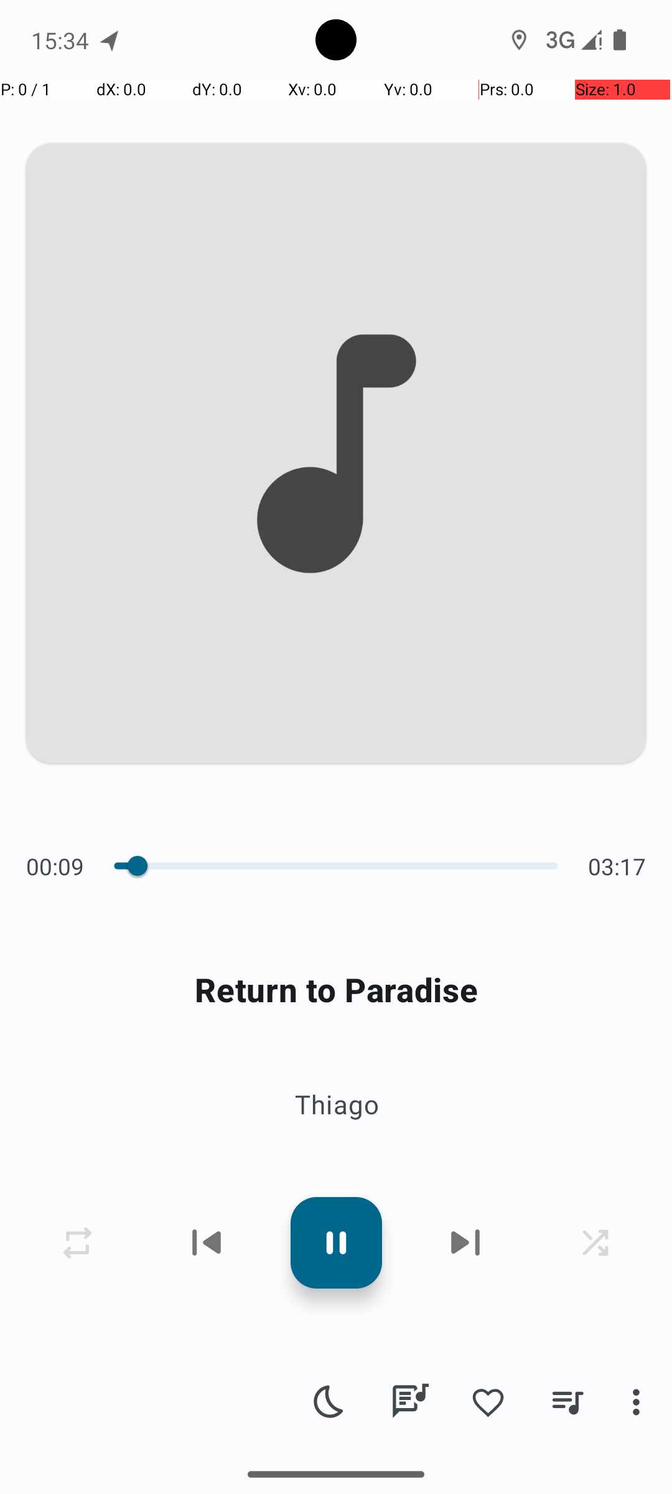 This screenshot has height=1494, width=672. Describe the element at coordinates (347, 553) in the screenshot. I see `Heartbeat Away` at that location.